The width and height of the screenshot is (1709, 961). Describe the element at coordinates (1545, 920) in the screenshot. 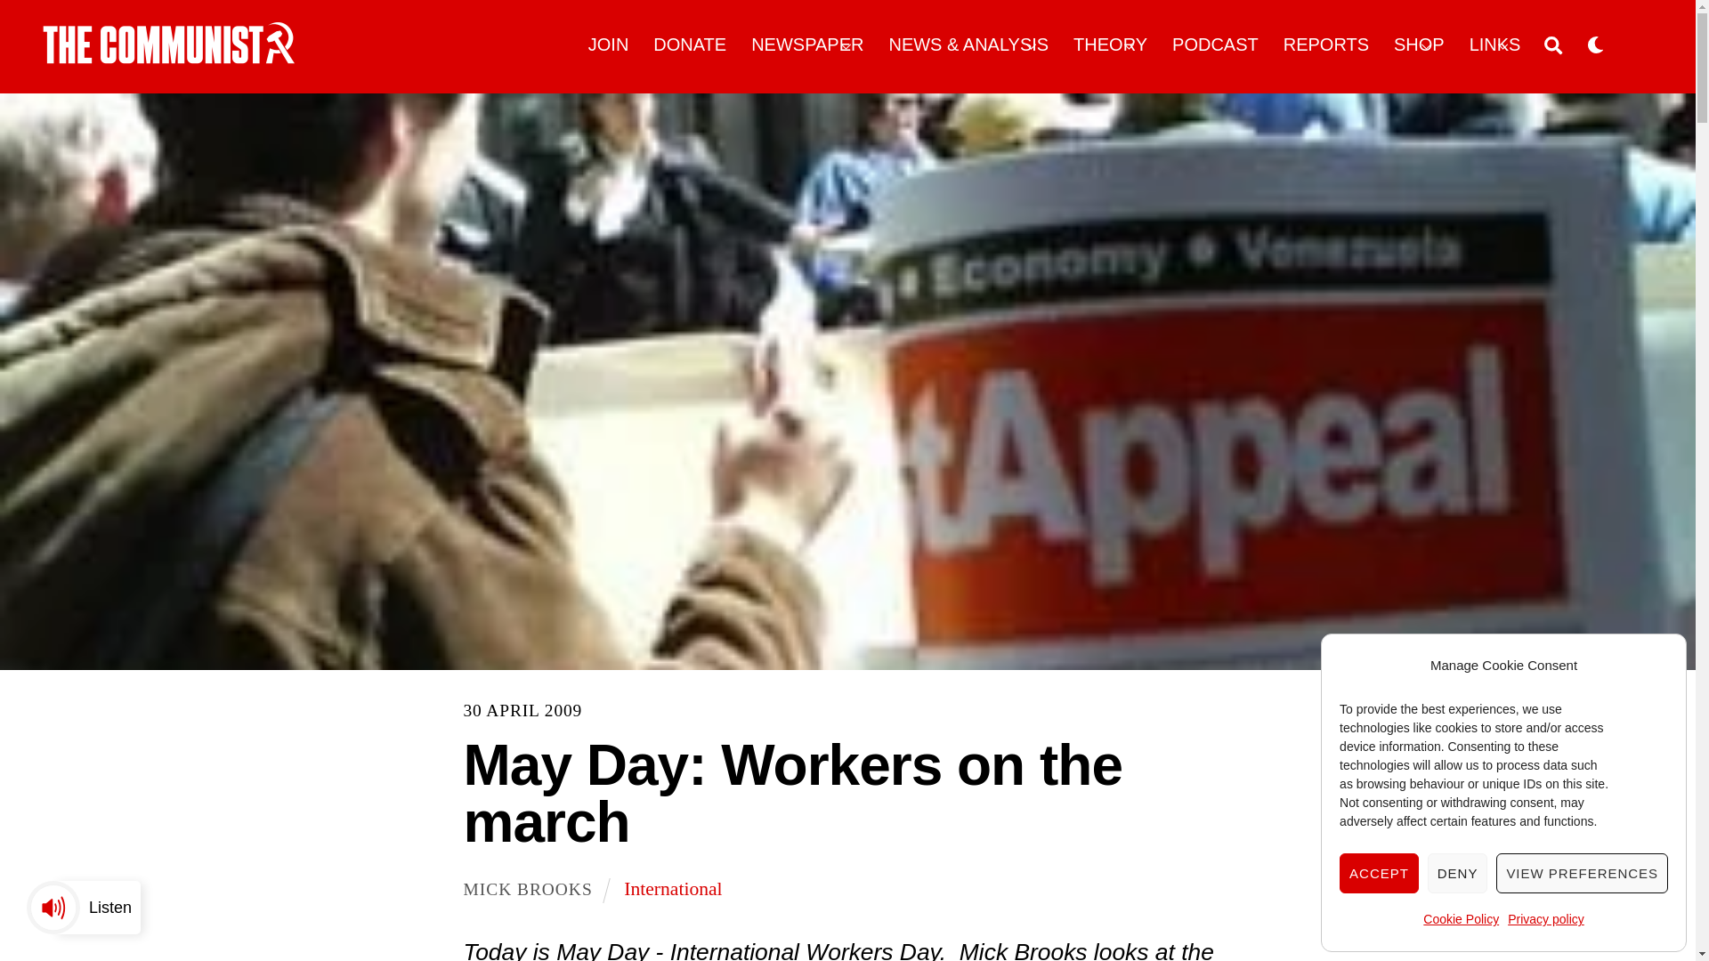

I see `Privacy policy` at that location.